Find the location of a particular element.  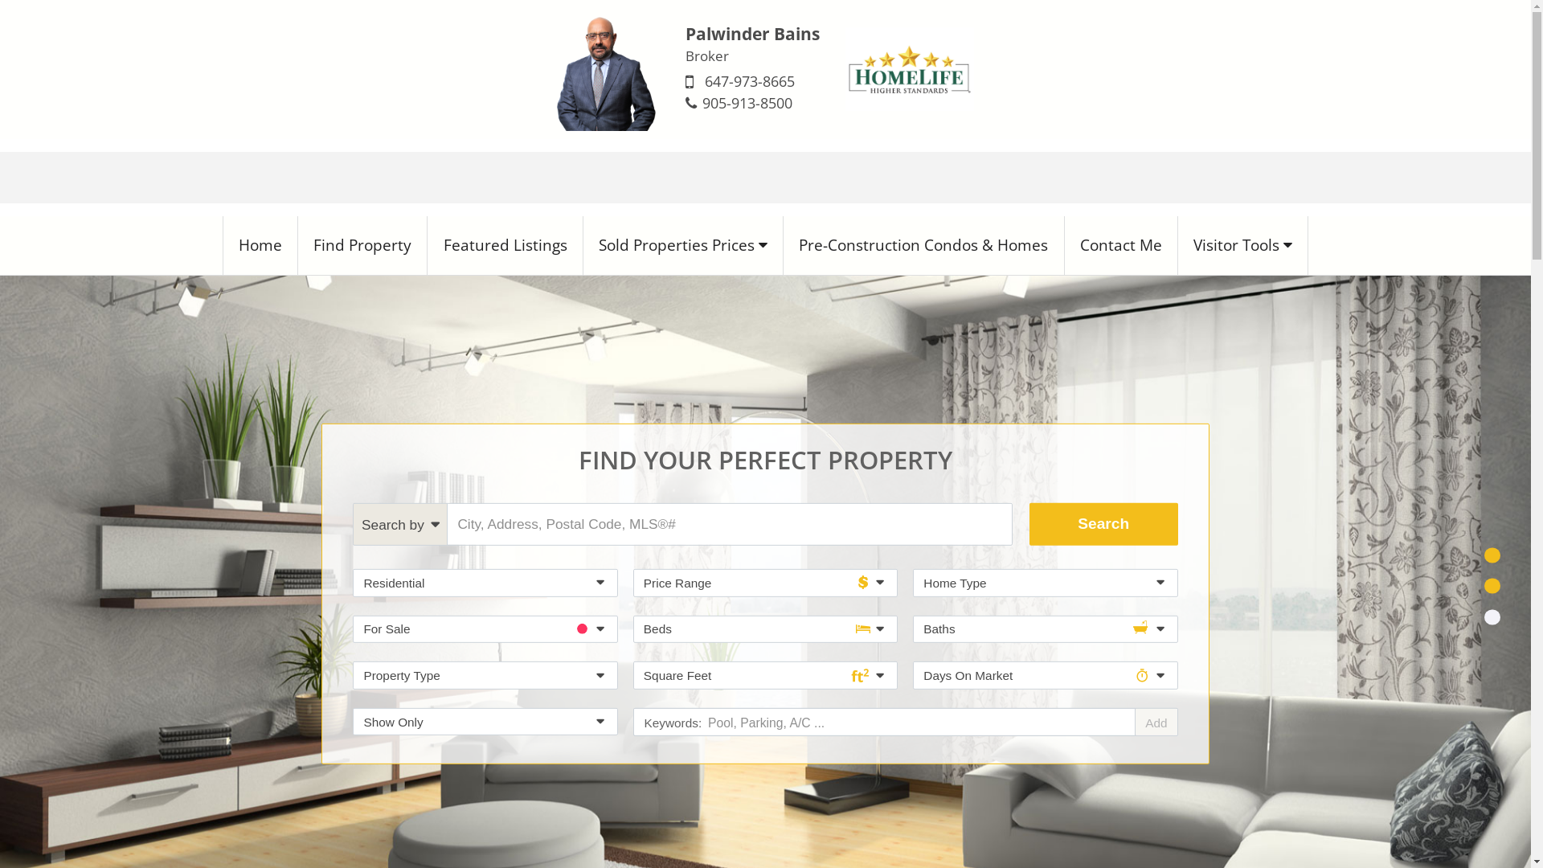

Baths is located at coordinates (1045, 630).